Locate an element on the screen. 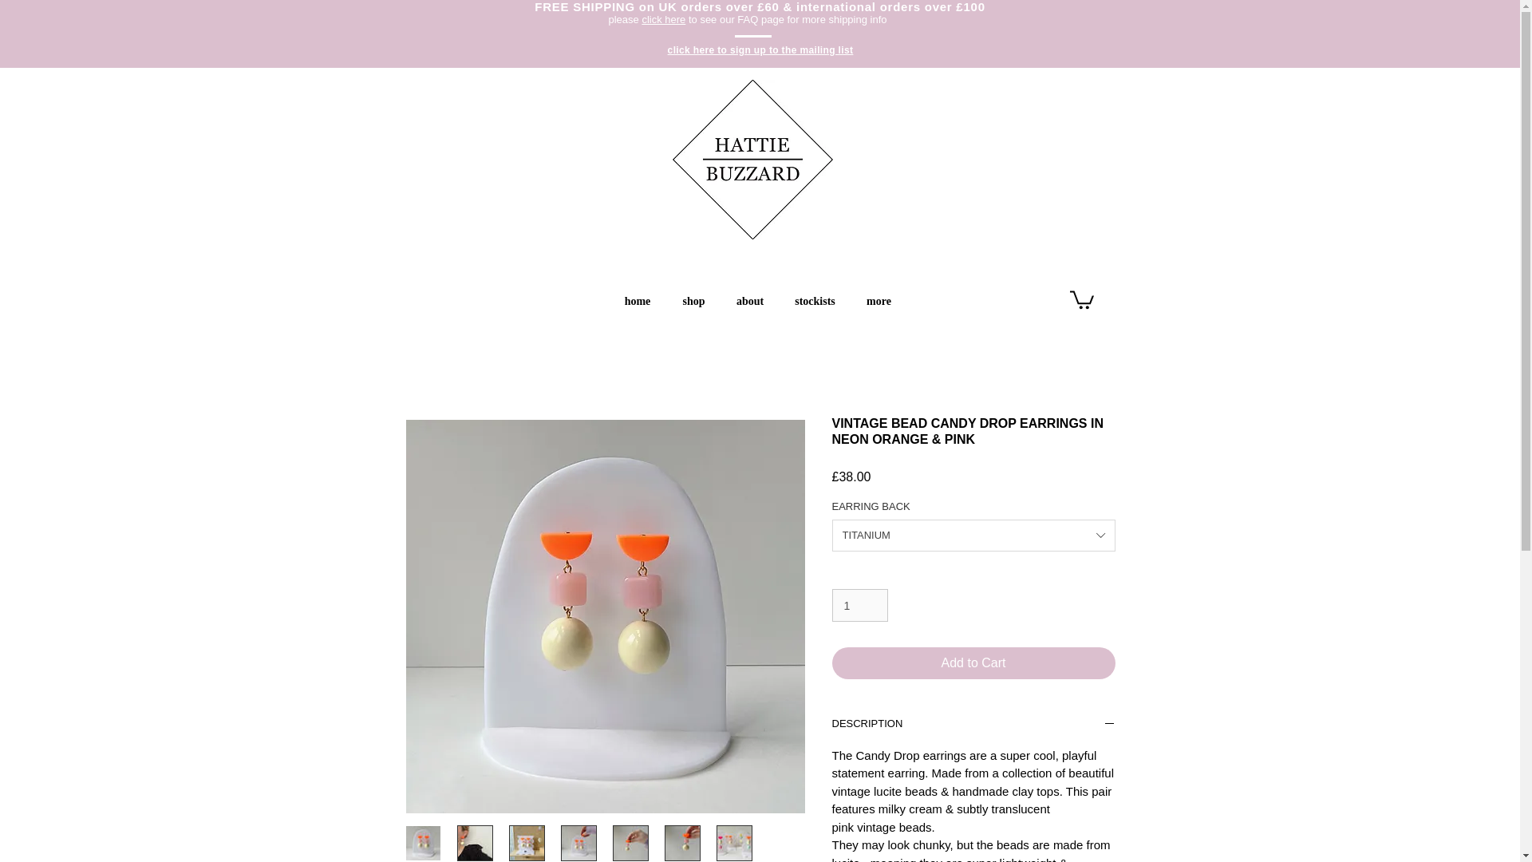 The width and height of the screenshot is (1532, 862). DESCRIPTION is located at coordinates (973, 725).